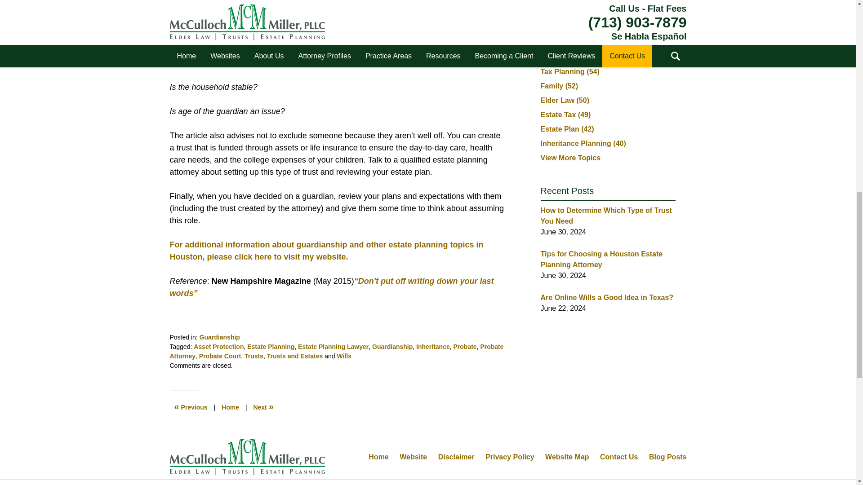 This screenshot has height=485, width=863. I want to click on View all posts tagged with Asset Protection, so click(218, 346).